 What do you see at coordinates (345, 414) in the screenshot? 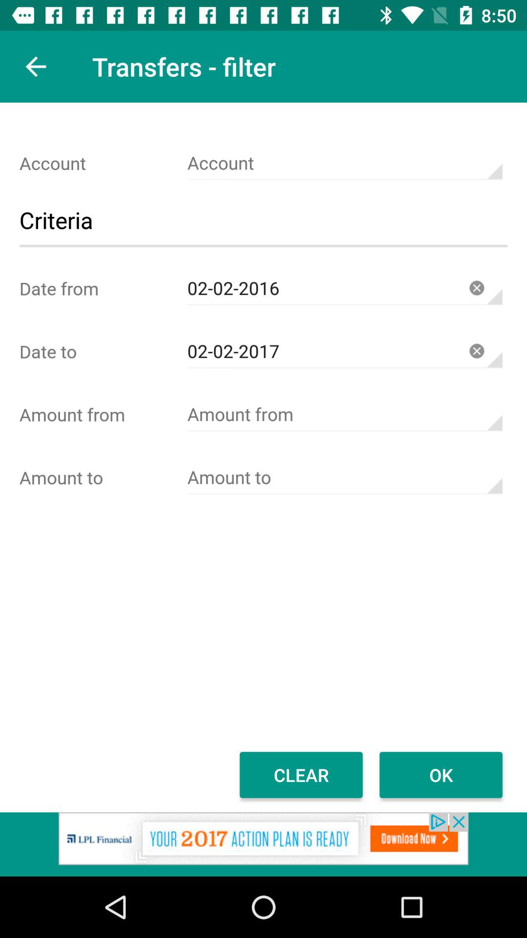
I see `select account` at bounding box center [345, 414].